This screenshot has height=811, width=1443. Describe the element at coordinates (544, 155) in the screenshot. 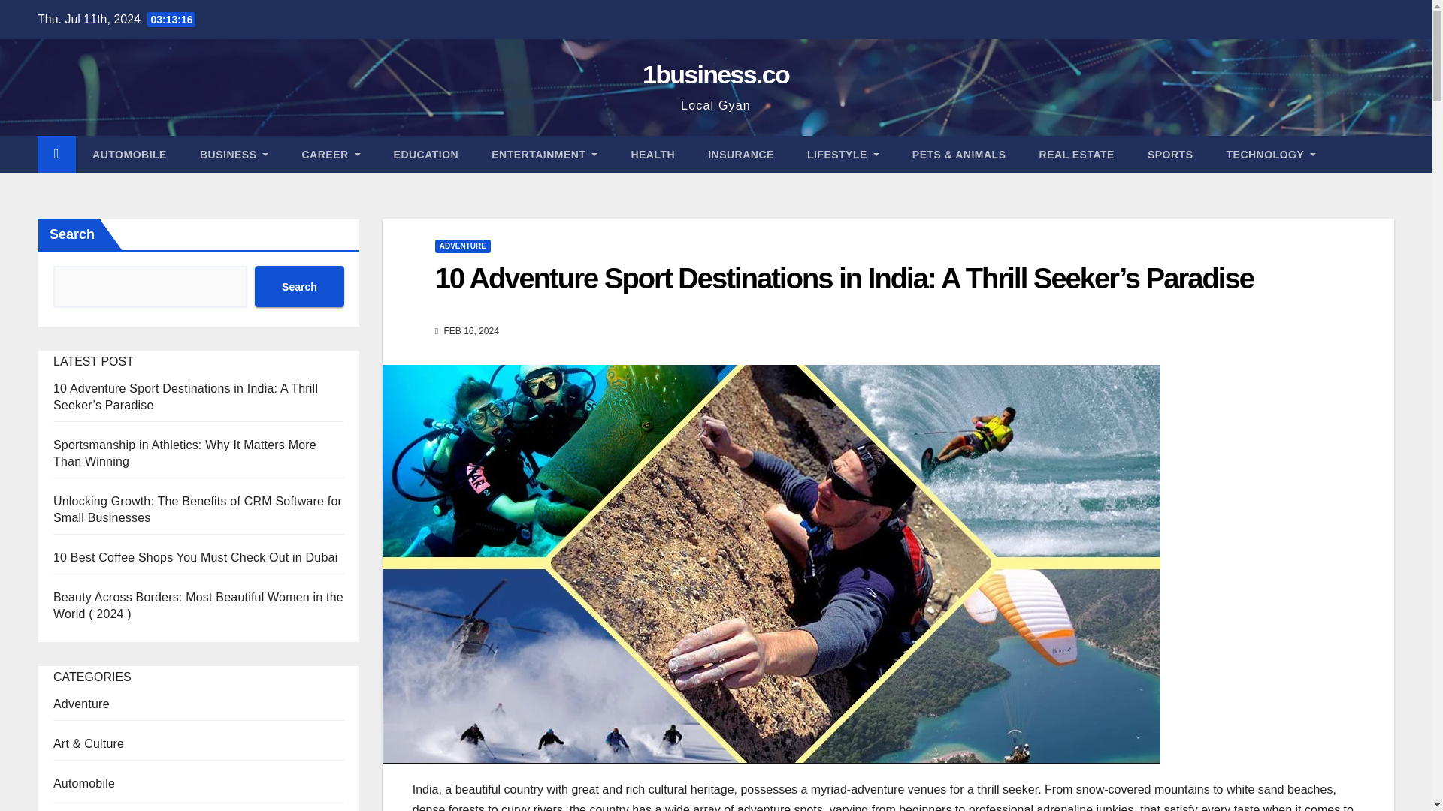

I see `ENTERTAINMENT` at that location.